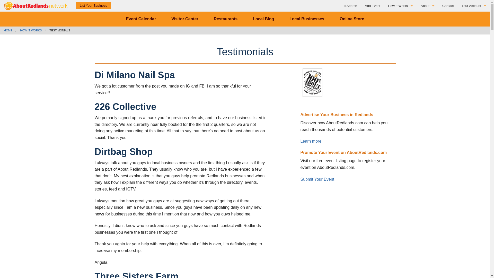 Image resolution: width=494 pixels, height=278 pixels. I want to click on AboutRedlands.com, so click(36, 6).